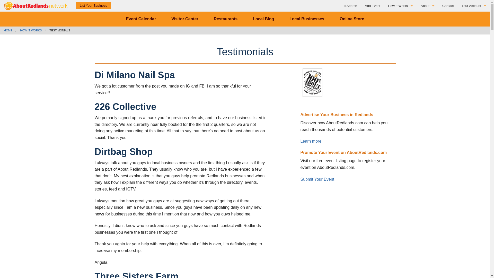 Image resolution: width=494 pixels, height=278 pixels. I want to click on AboutRedlands.com, so click(36, 6).